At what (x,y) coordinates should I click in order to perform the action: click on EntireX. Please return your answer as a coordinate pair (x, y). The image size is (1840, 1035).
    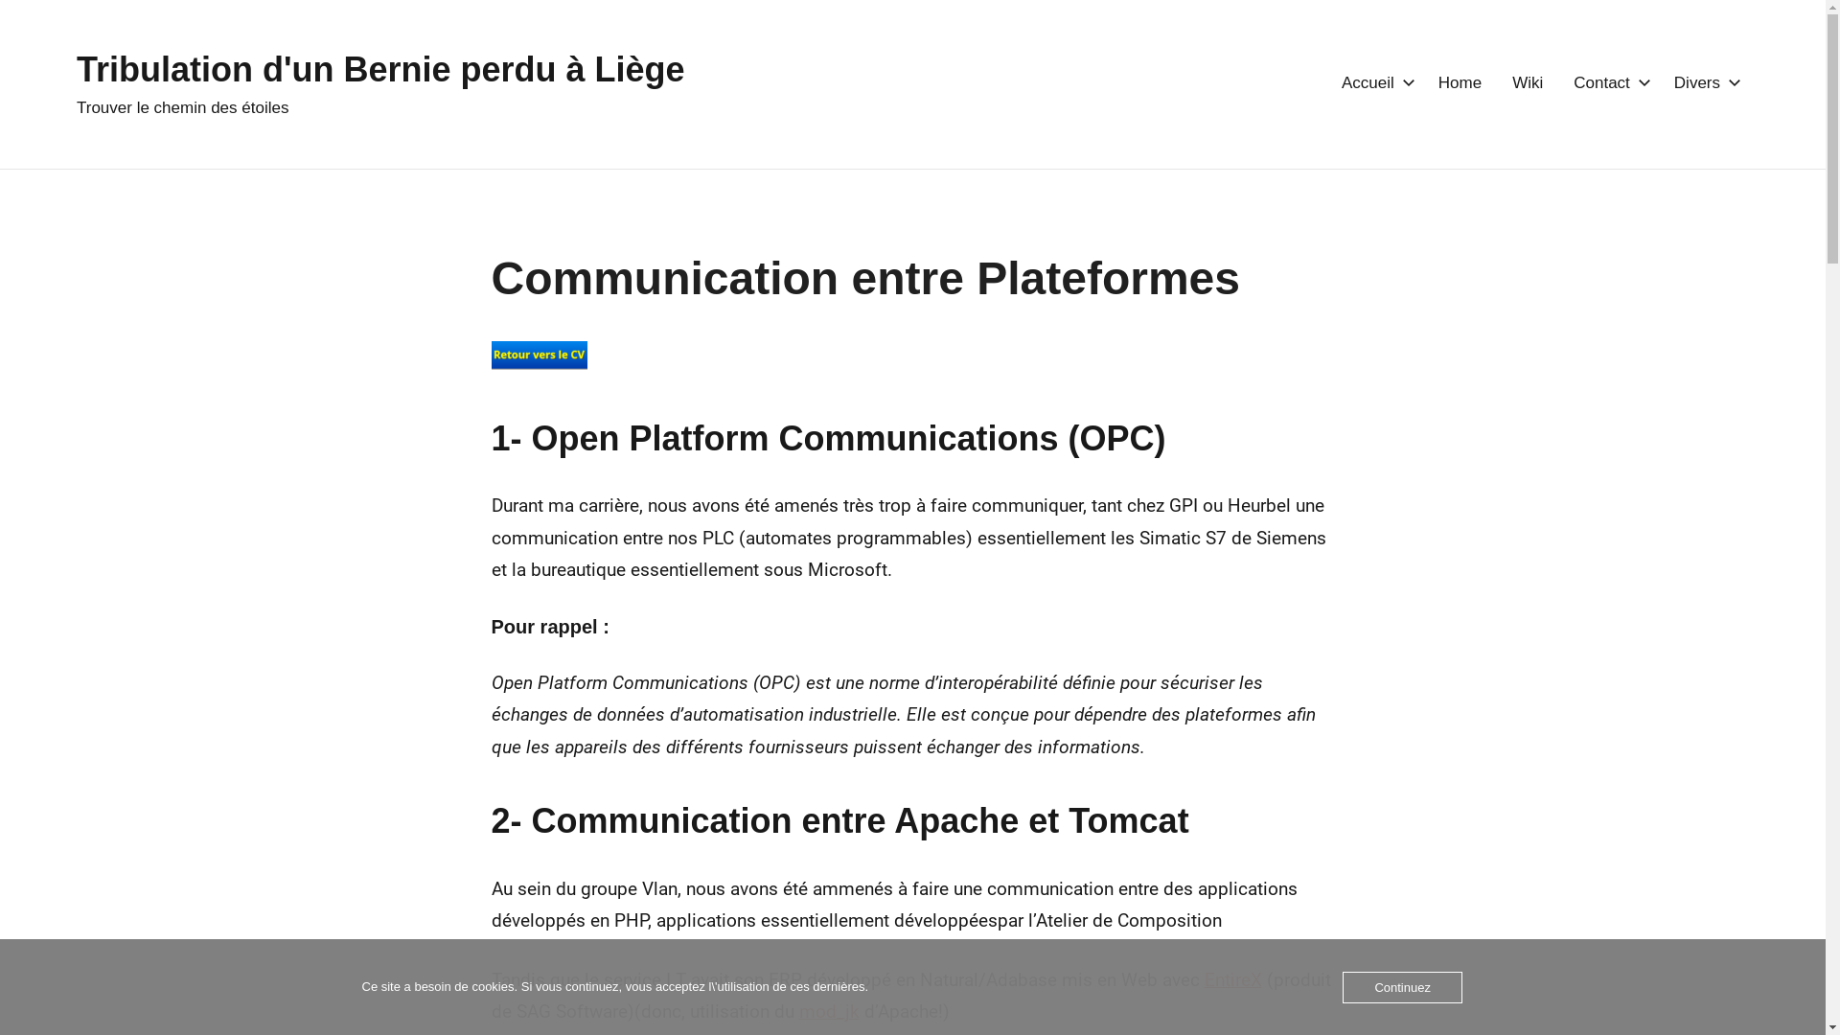
    Looking at the image, I should click on (1232, 979).